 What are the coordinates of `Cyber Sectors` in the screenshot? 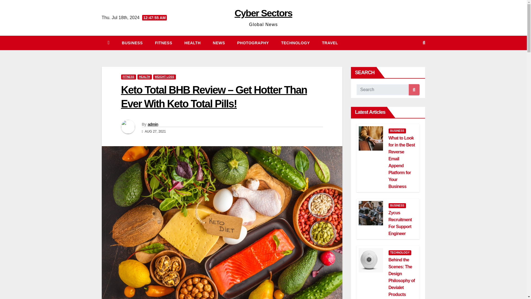 It's located at (263, 13).